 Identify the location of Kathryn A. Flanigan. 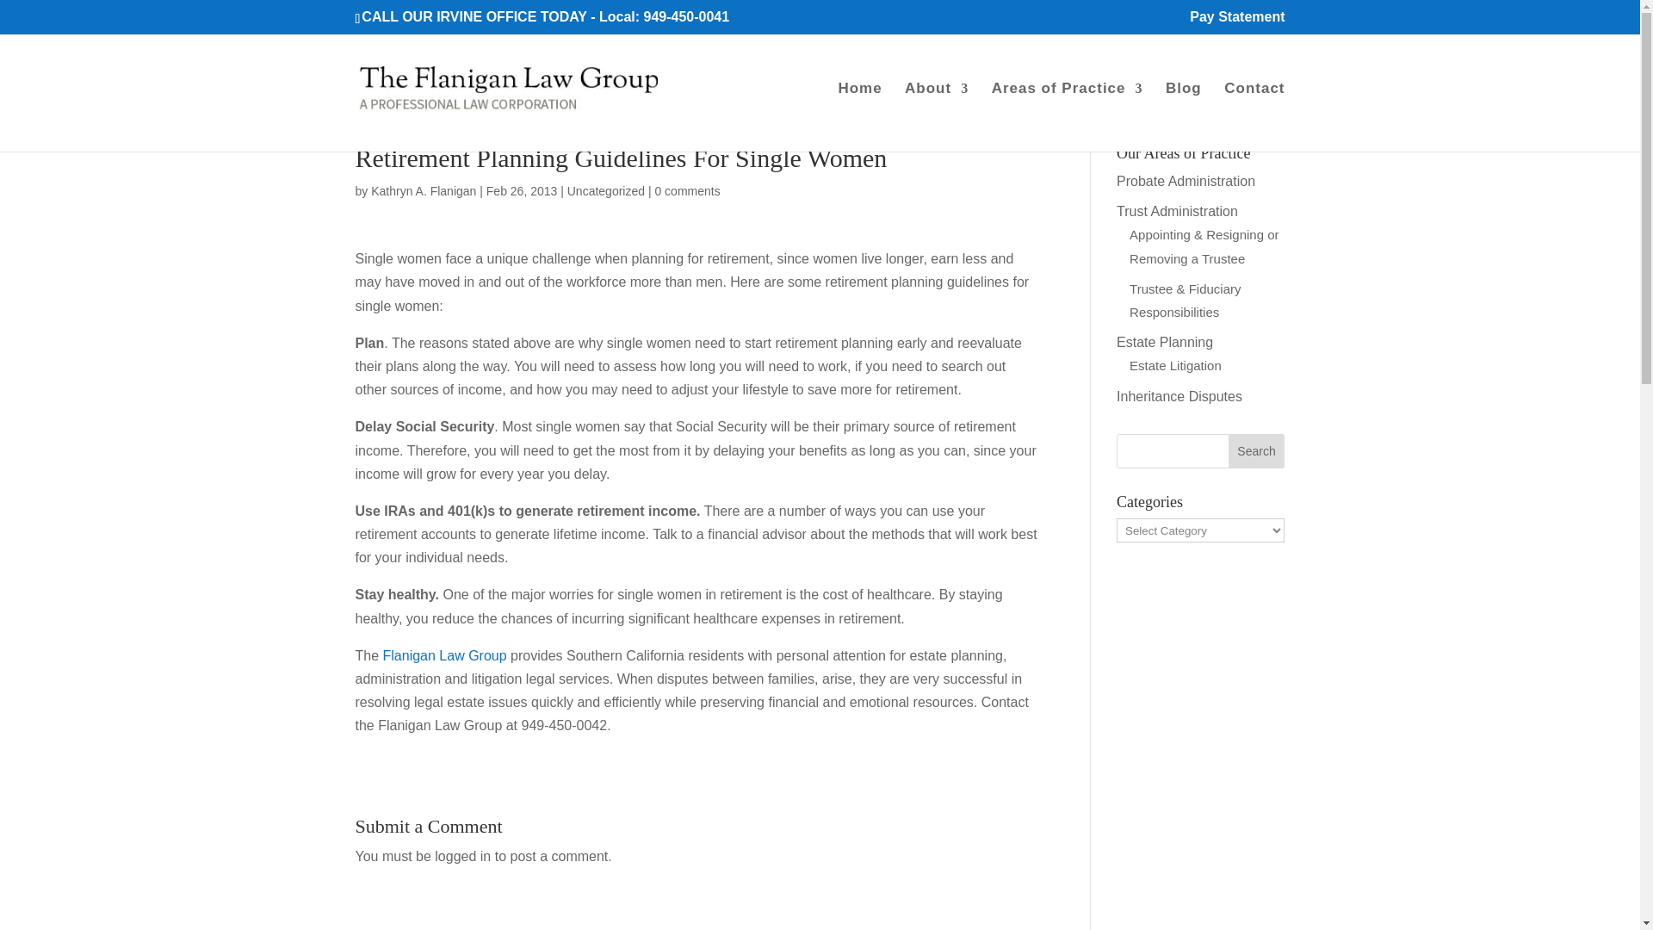
(423, 191).